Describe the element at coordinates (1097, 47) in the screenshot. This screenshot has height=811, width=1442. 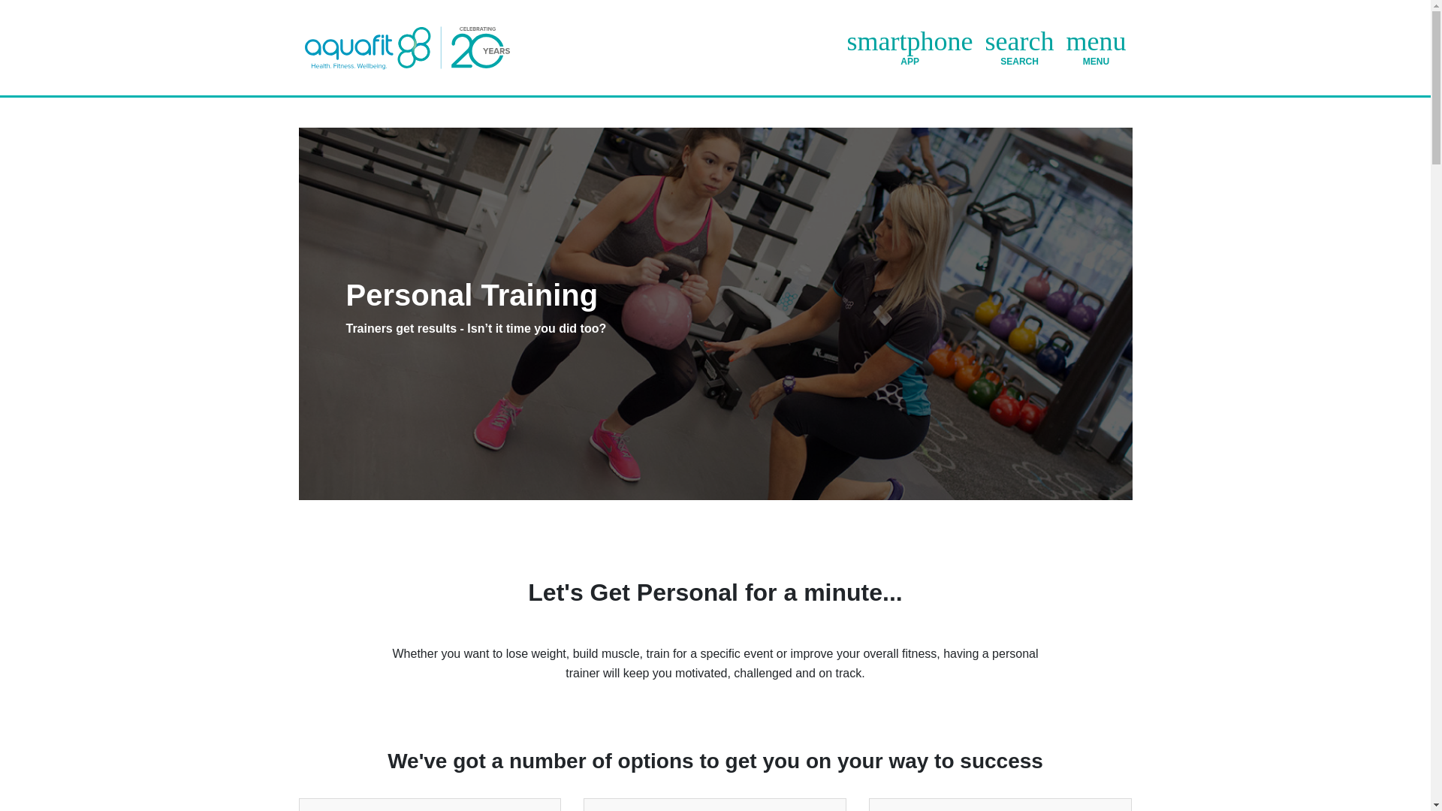
I see `Aquafit logo` at that location.